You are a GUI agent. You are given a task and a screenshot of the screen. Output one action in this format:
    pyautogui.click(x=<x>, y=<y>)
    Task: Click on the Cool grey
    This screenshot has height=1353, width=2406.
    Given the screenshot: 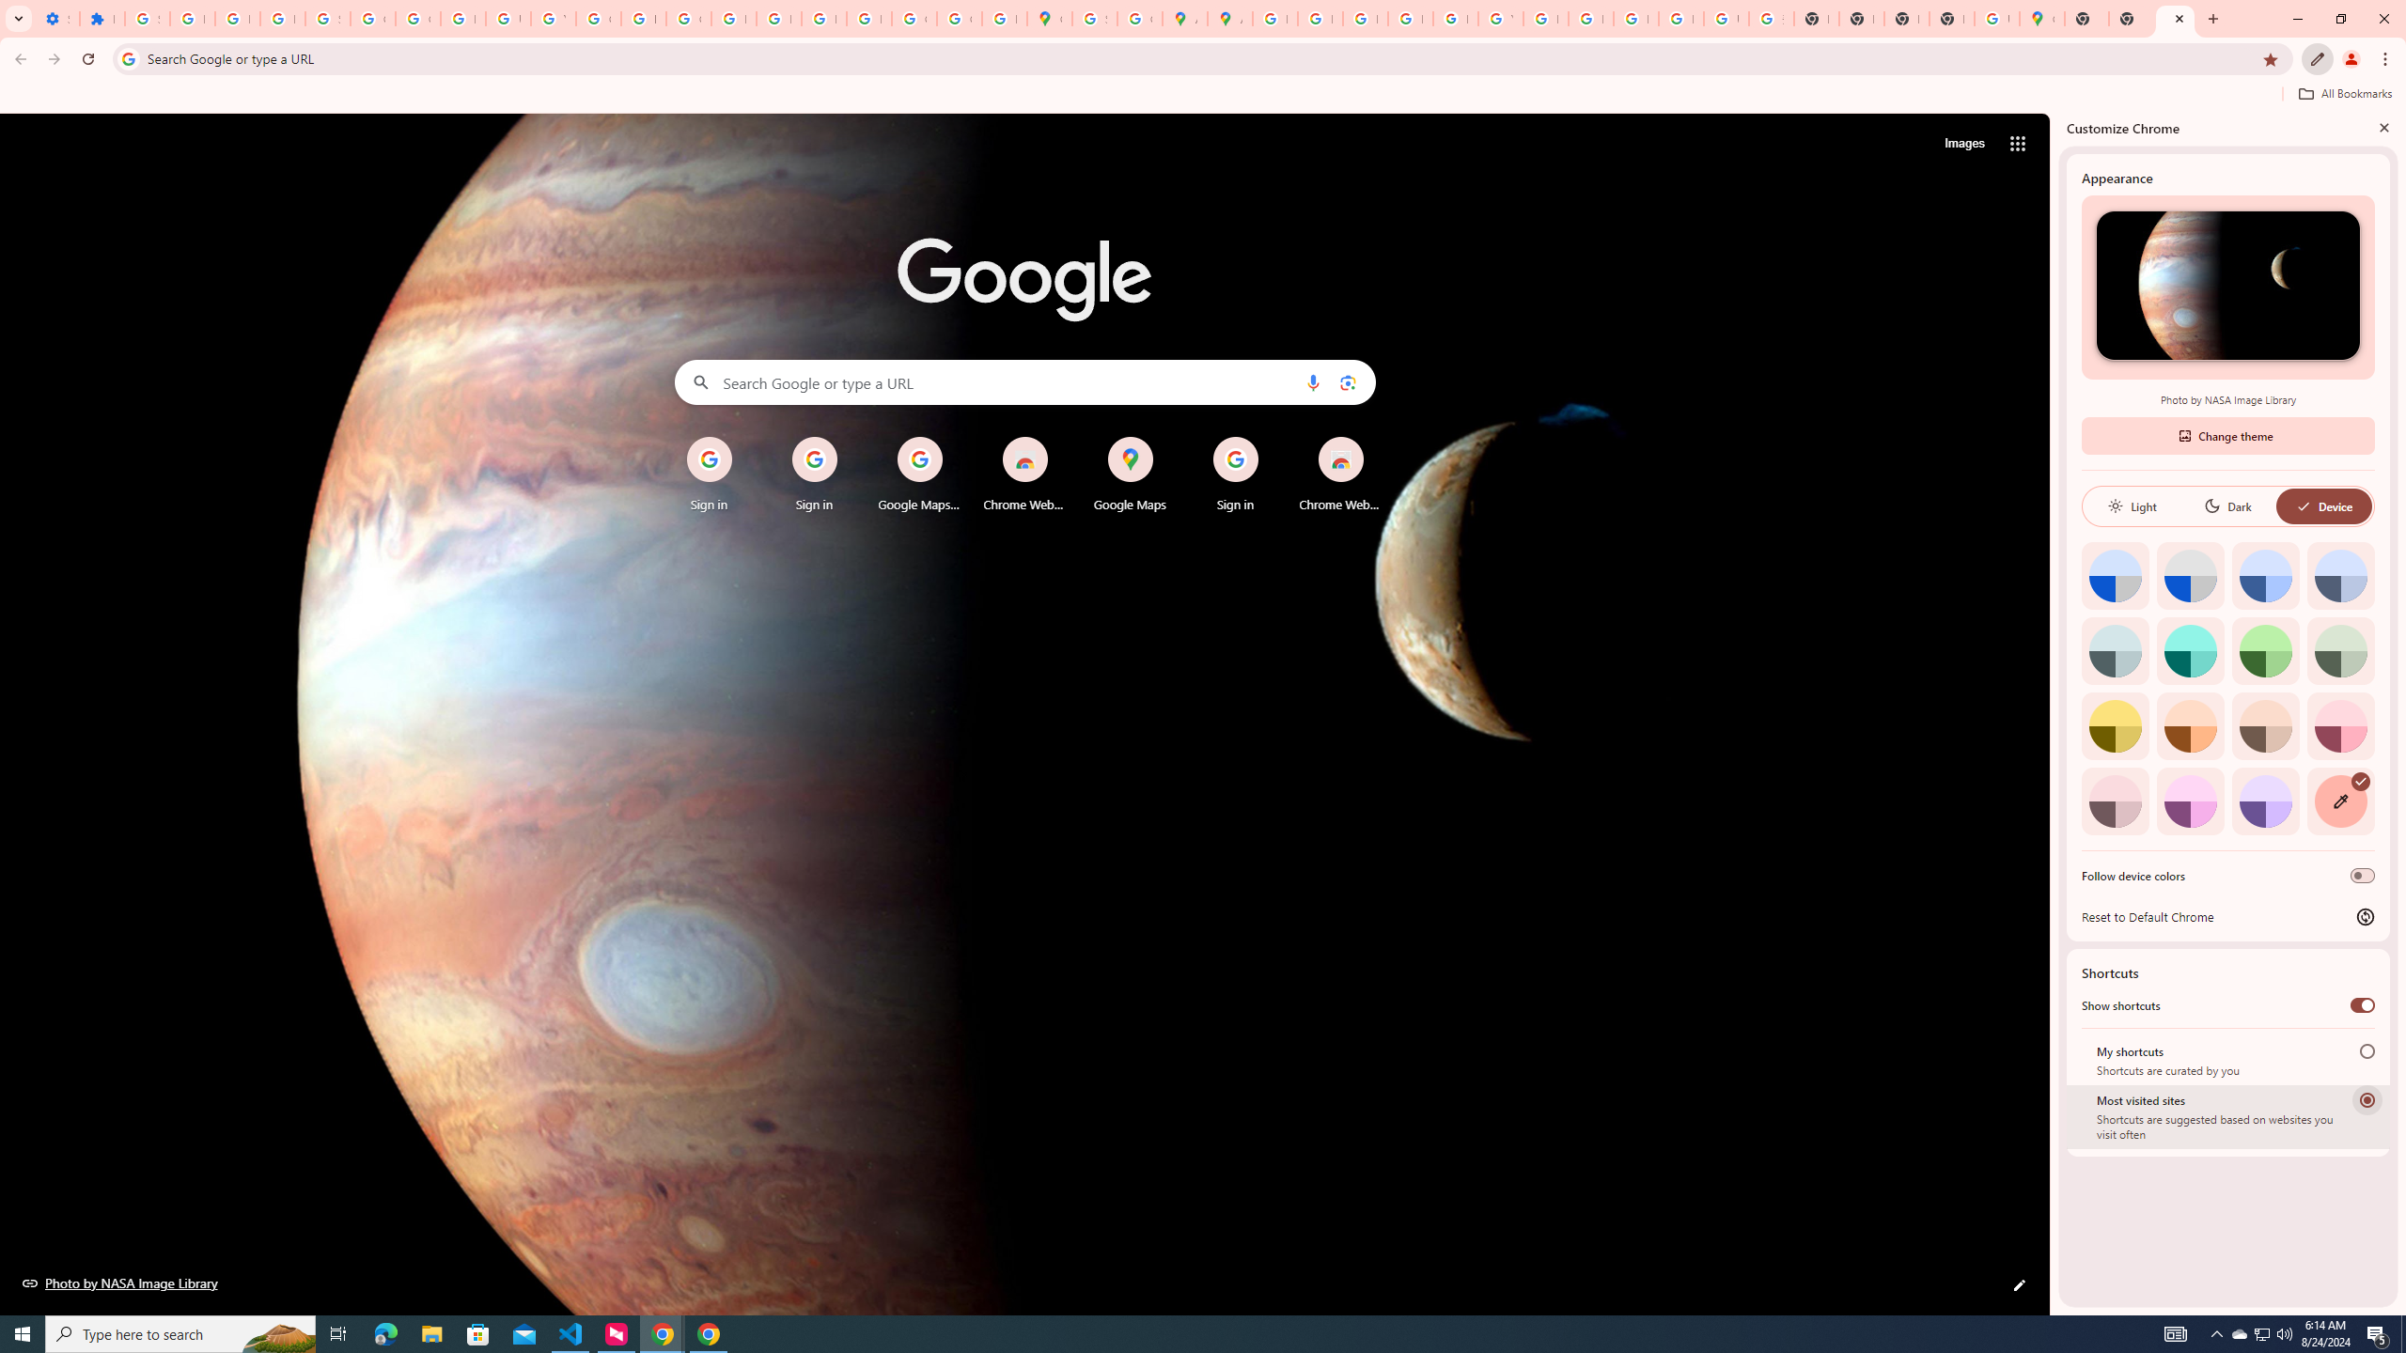 What is the action you would take?
    pyautogui.click(x=2340, y=575)
    